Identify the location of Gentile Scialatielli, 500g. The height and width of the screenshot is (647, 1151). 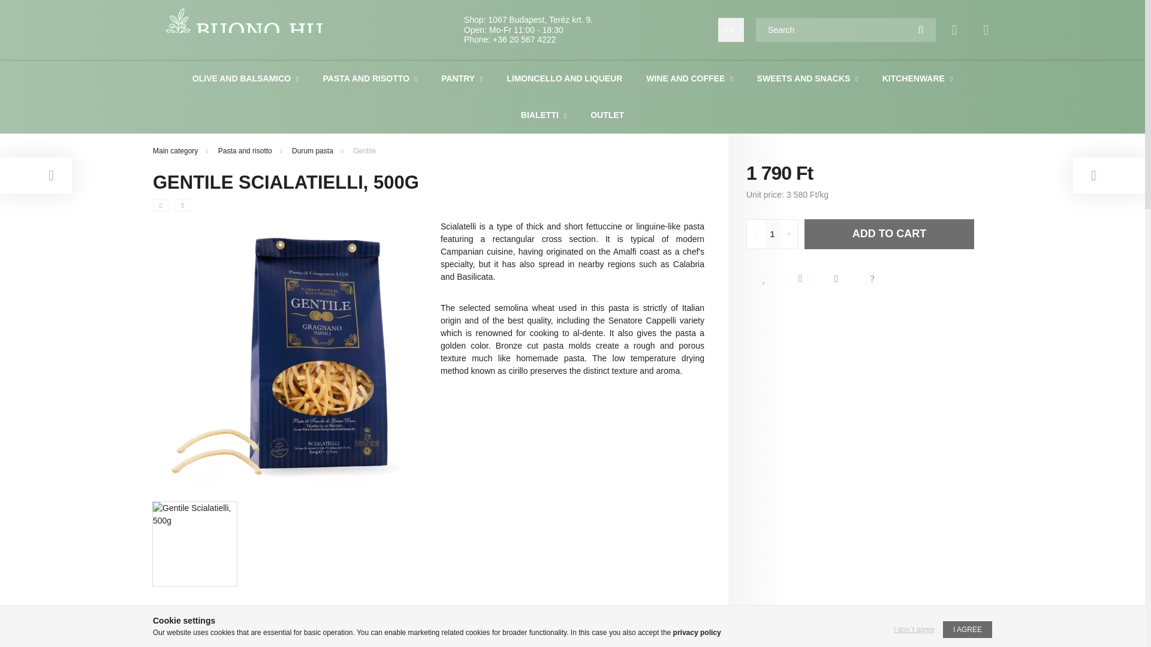
(285, 352).